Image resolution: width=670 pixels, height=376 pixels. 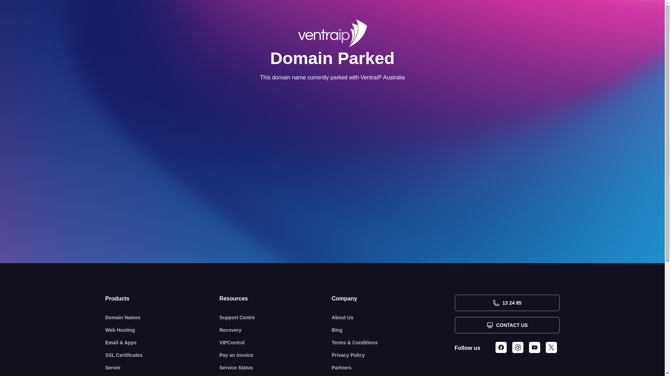 I want to click on Recovery, so click(x=276, y=330).